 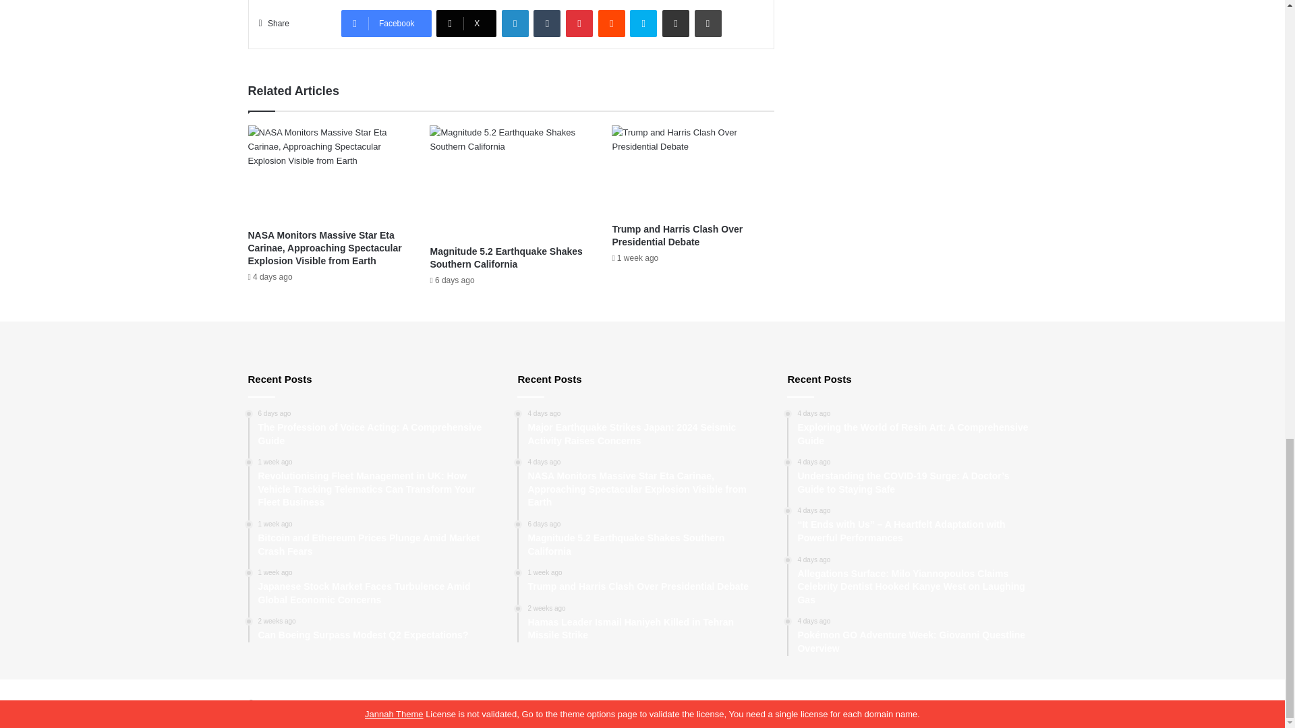 What do you see at coordinates (643, 24) in the screenshot?
I see `Skype` at bounding box center [643, 24].